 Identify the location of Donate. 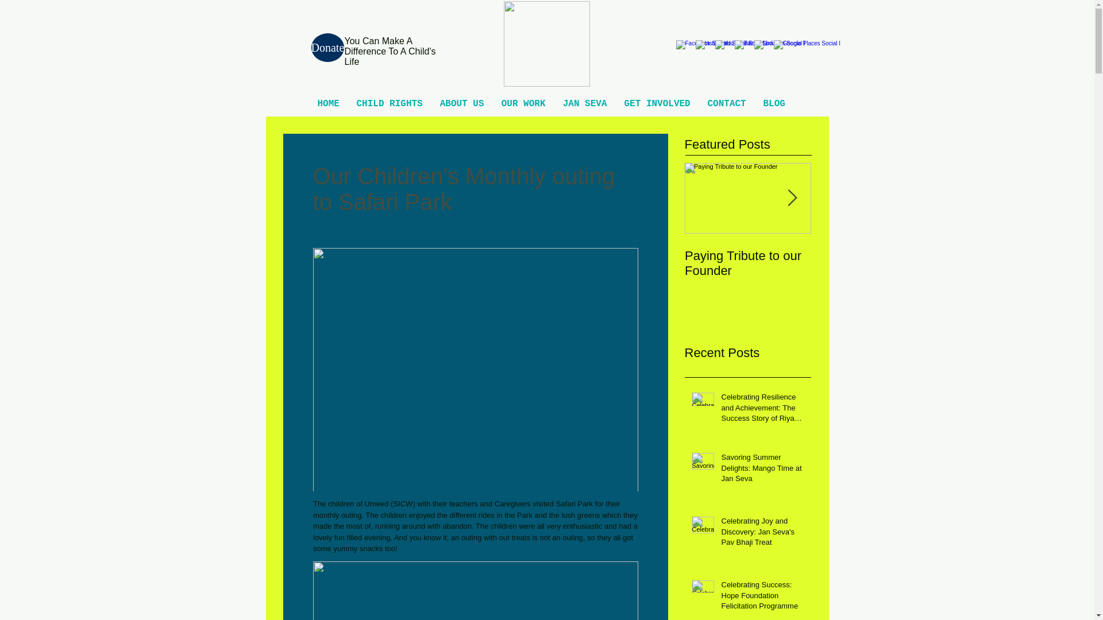
(327, 48).